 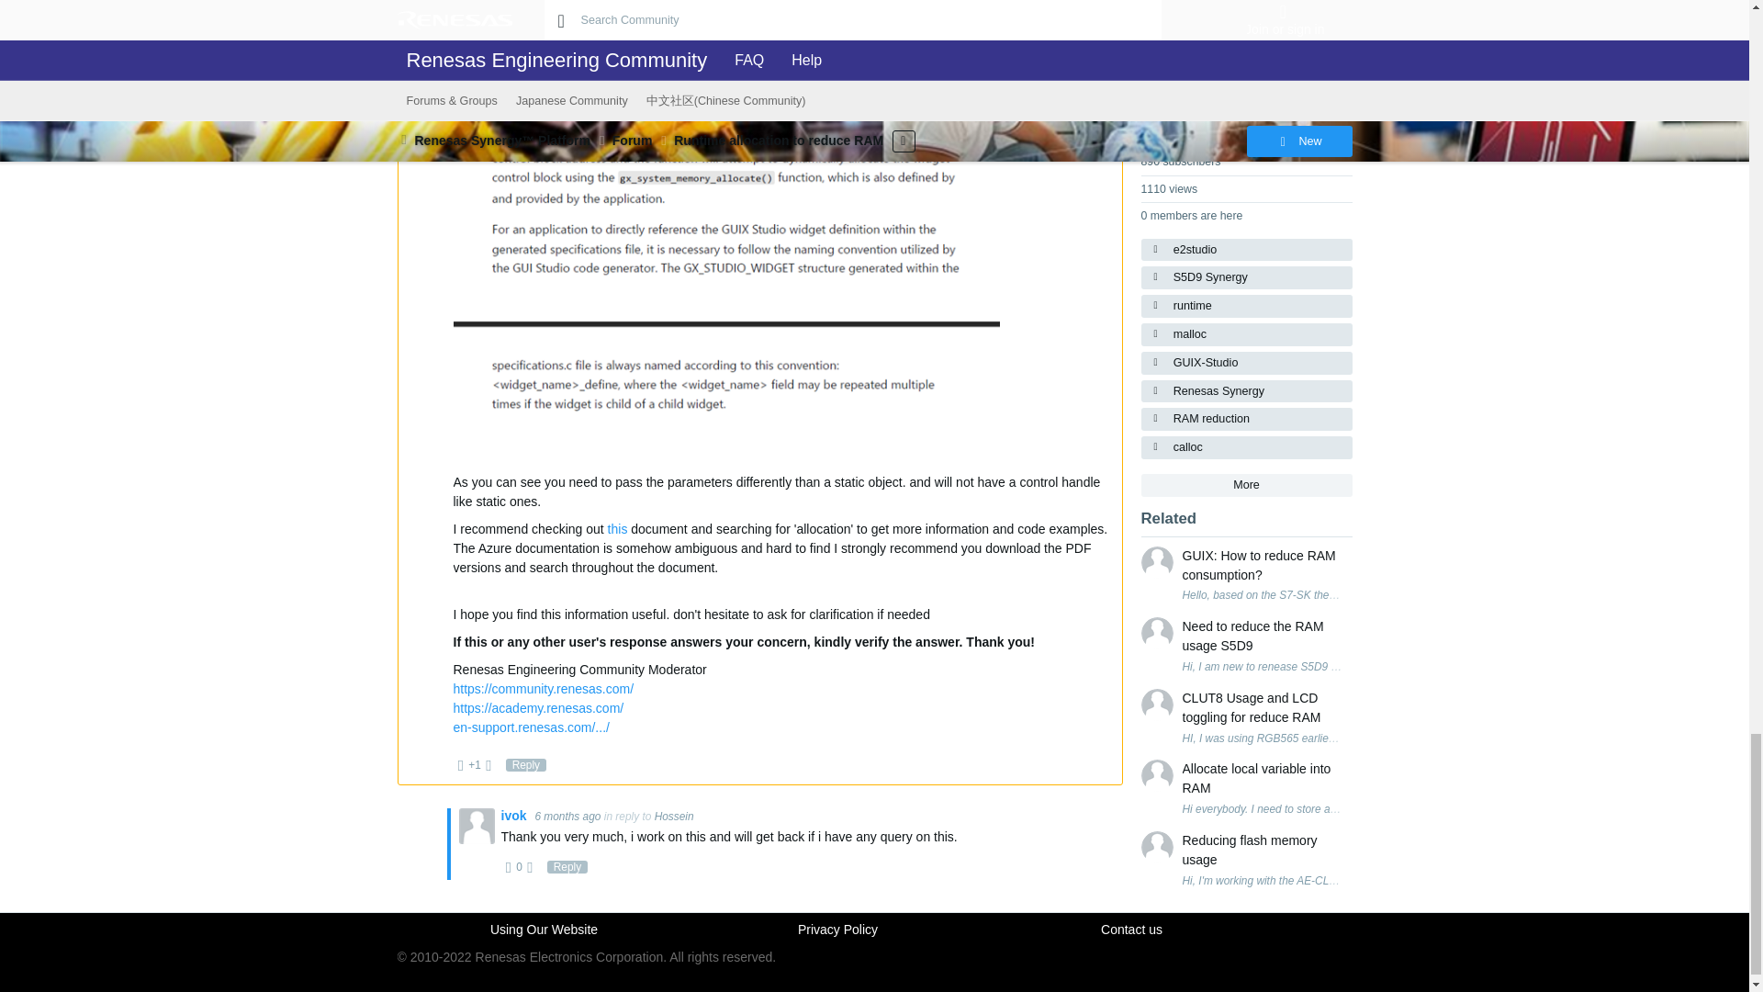 I want to click on GUIX: How to reduce RAM consumption?, so click(x=1263, y=566).